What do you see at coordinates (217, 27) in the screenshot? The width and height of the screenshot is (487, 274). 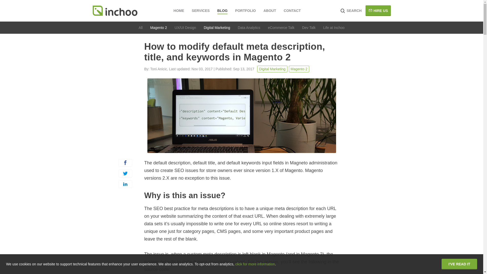 I see `Digital Marketing` at bounding box center [217, 27].